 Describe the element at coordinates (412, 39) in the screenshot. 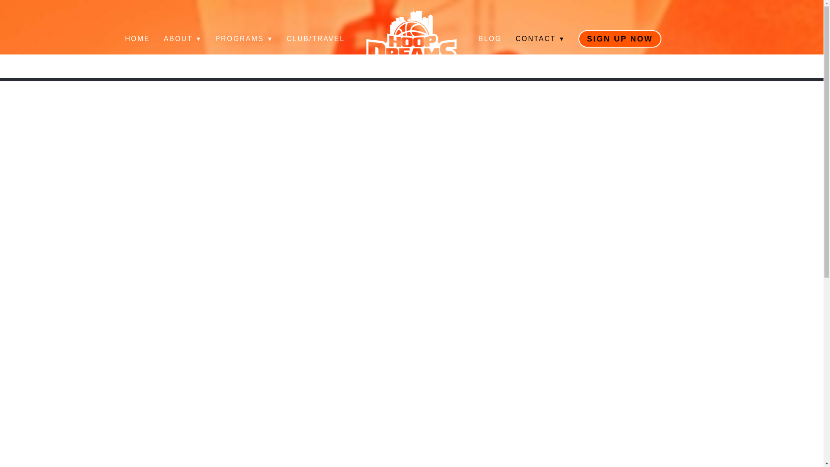

I see `Hoop Dreams` at that location.